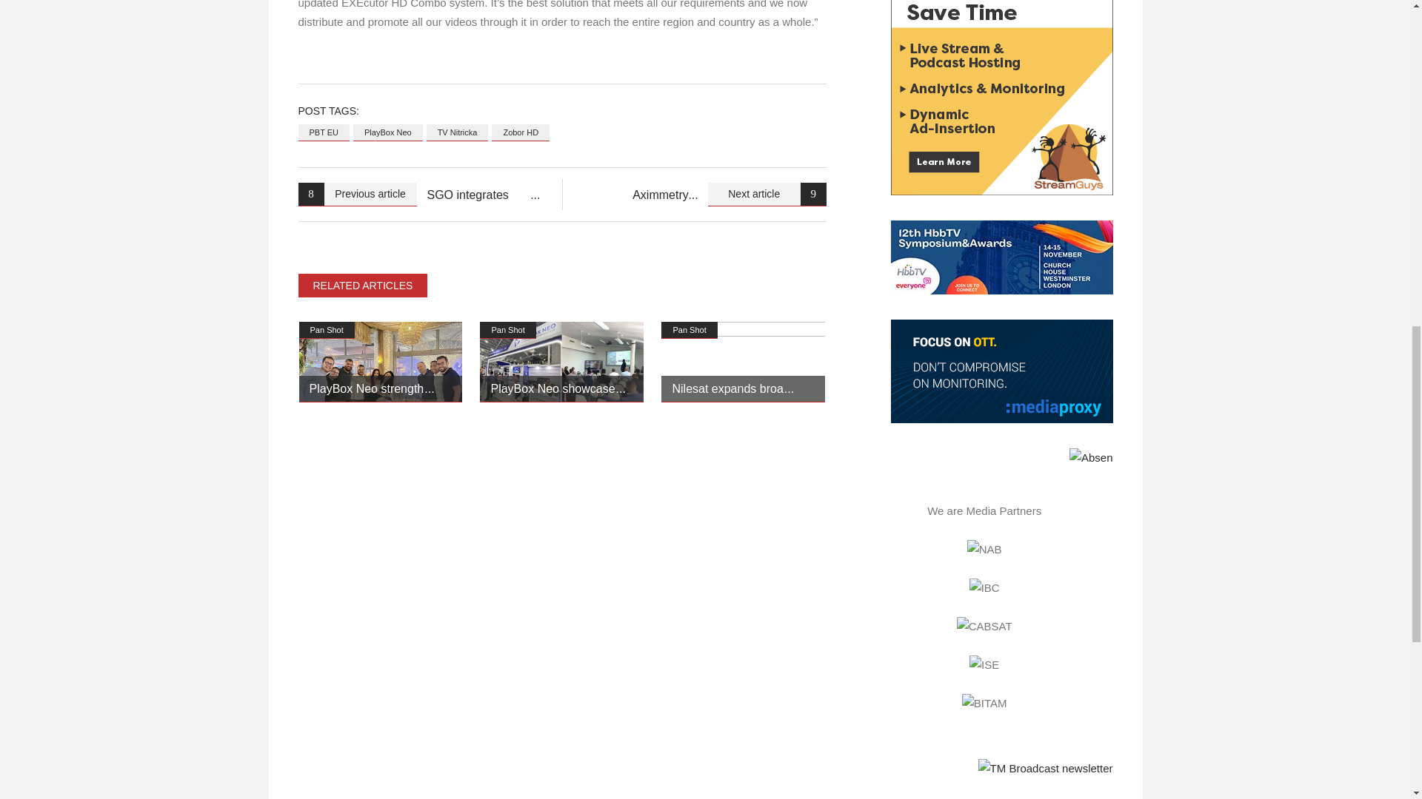  I want to click on PlayBox Neo strengthens partnership with CIS Group in LATAM, so click(372, 388).